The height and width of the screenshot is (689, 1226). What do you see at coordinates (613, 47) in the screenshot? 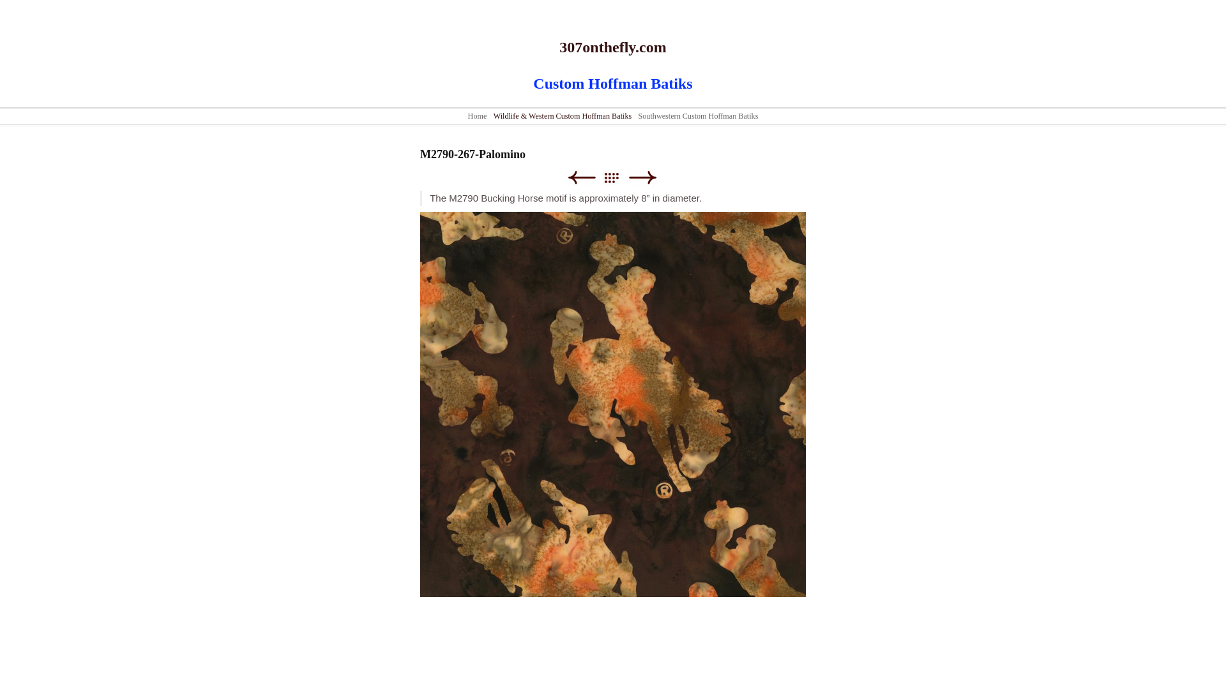
I see `307onthefly.com` at bounding box center [613, 47].